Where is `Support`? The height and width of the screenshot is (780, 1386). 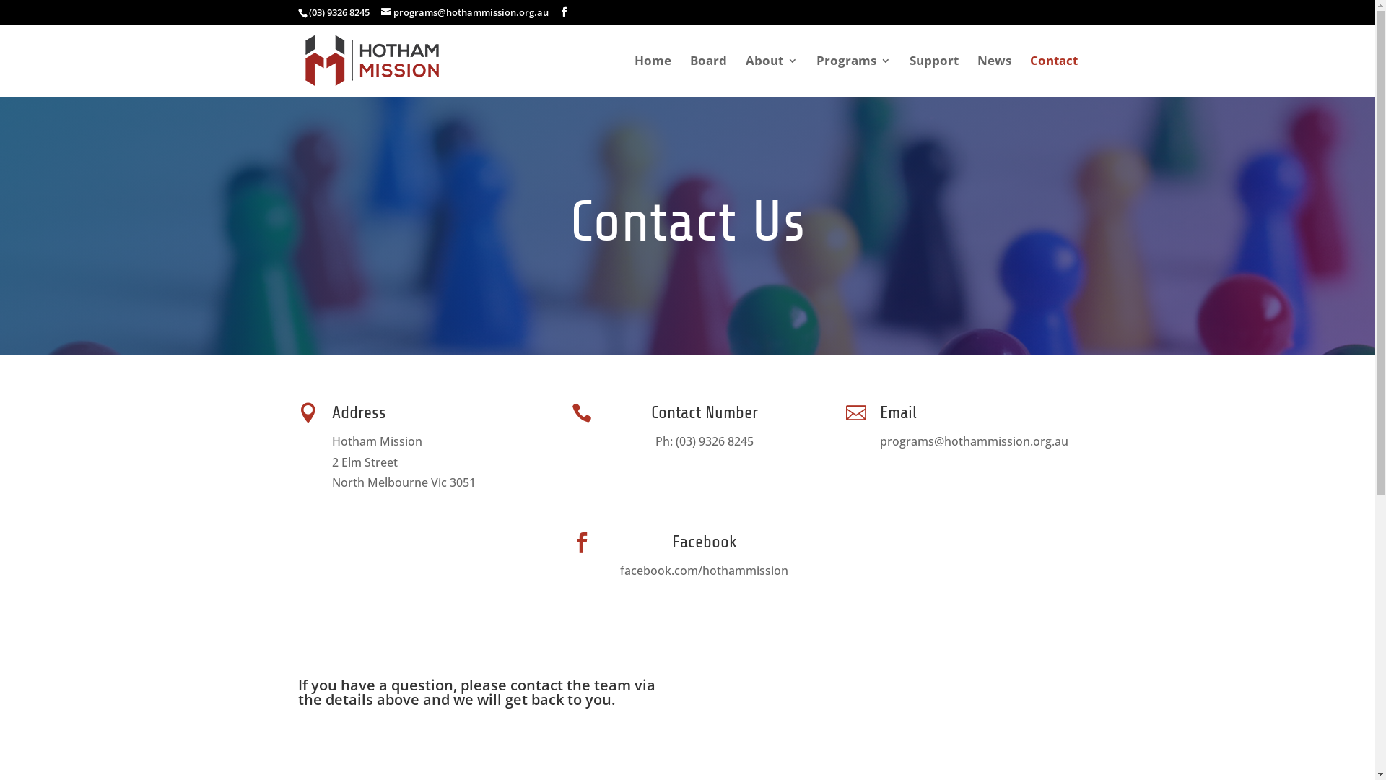 Support is located at coordinates (934, 75).